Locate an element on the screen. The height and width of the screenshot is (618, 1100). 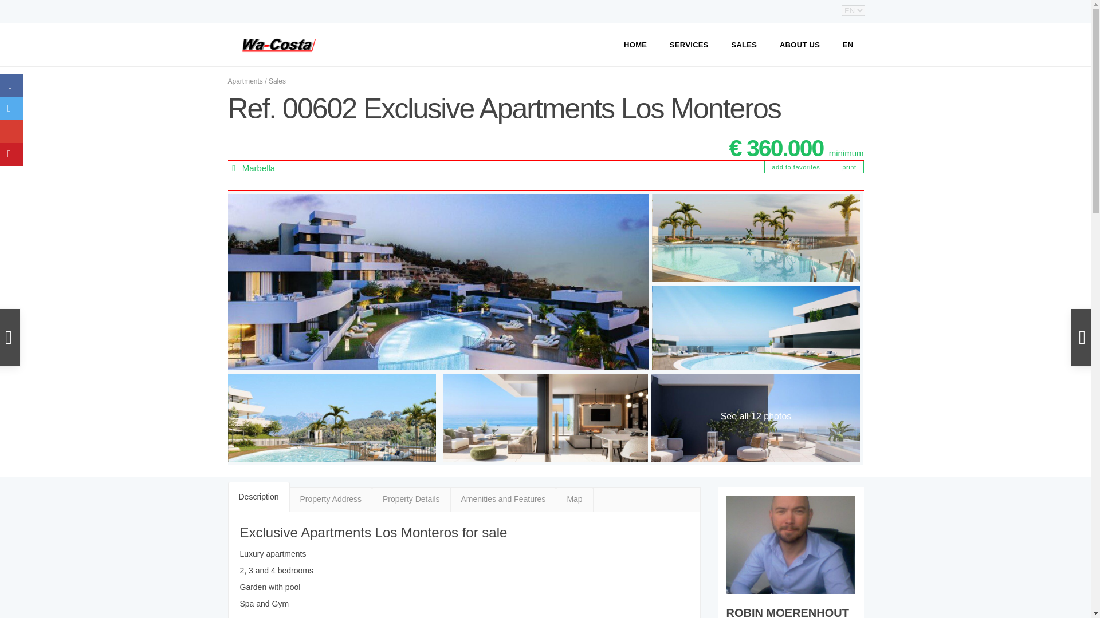
Description is located at coordinates (259, 497).